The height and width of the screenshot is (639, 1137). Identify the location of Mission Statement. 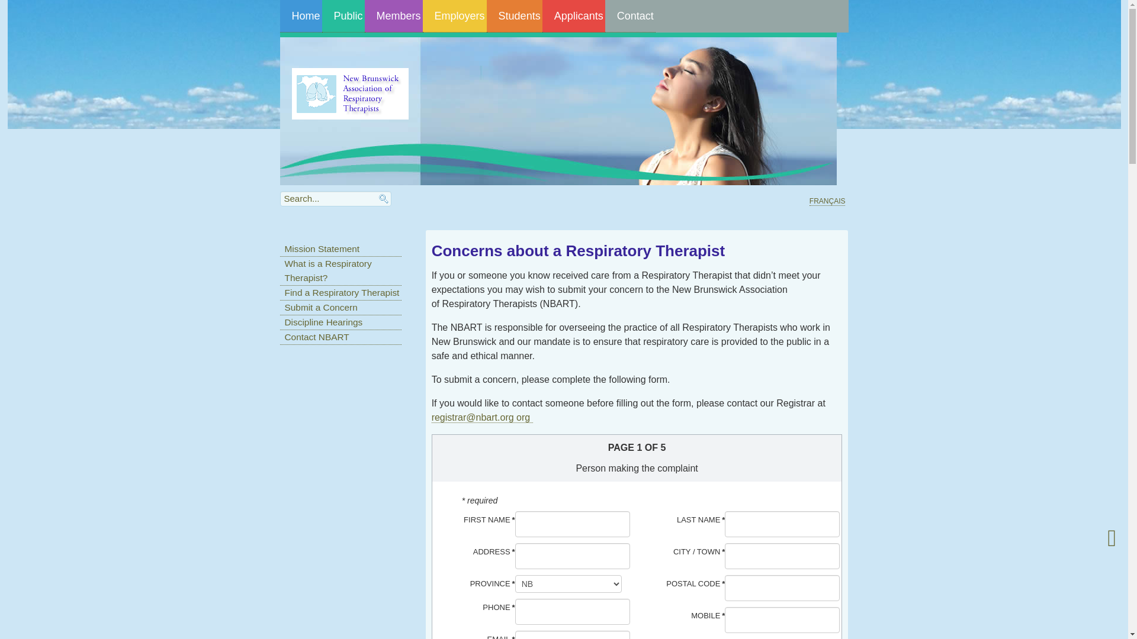
(341, 250).